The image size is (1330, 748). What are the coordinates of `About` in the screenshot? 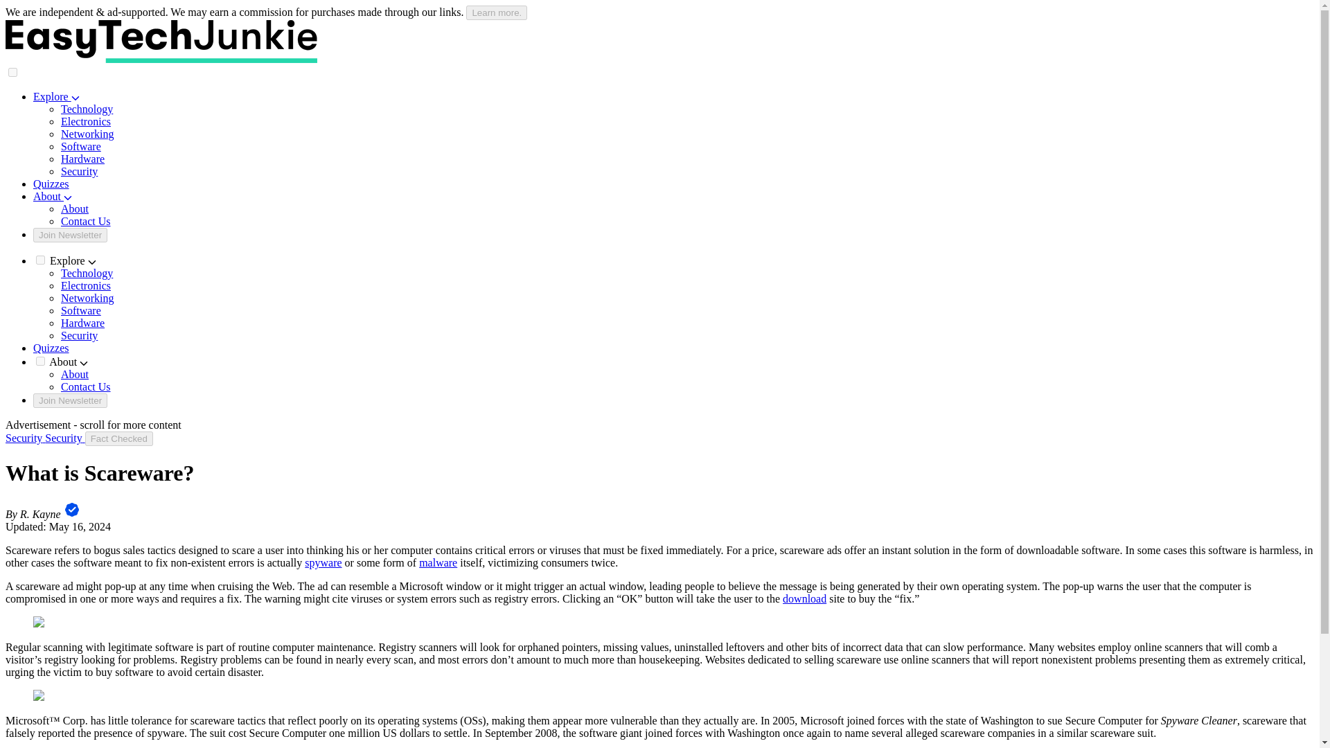 It's located at (75, 374).